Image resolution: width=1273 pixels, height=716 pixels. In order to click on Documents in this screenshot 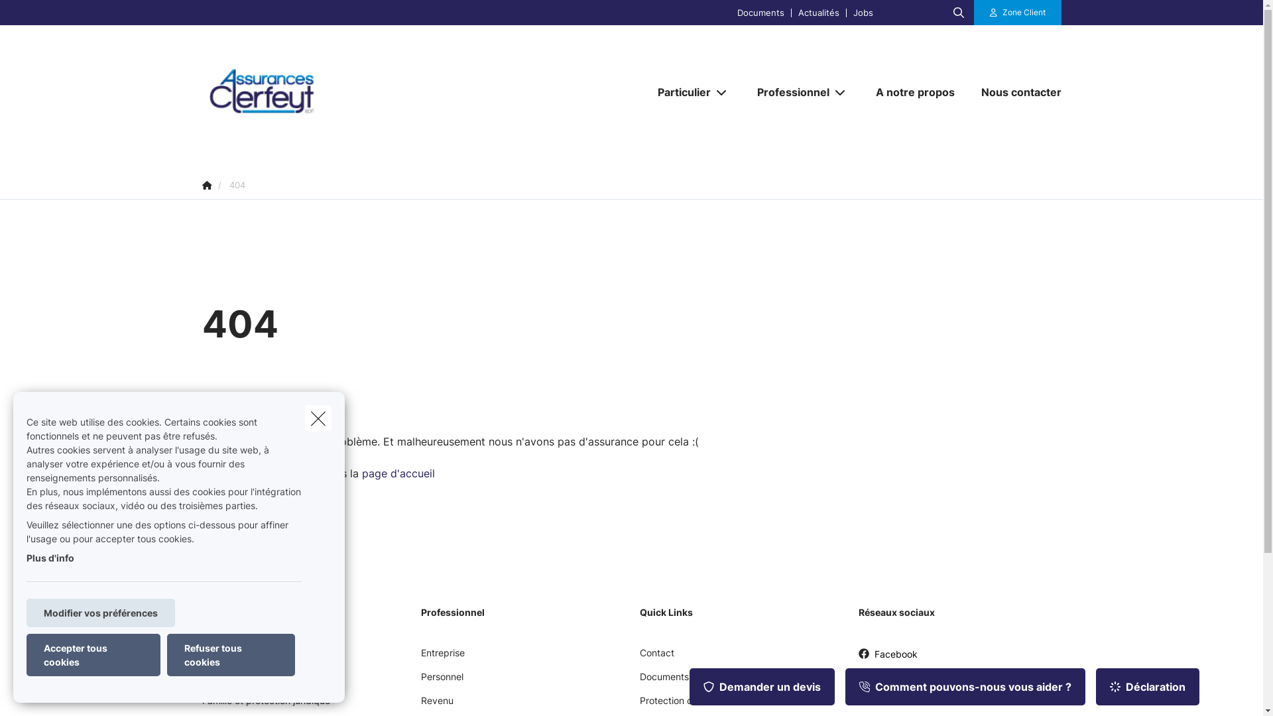, I will do `click(664, 682)`.